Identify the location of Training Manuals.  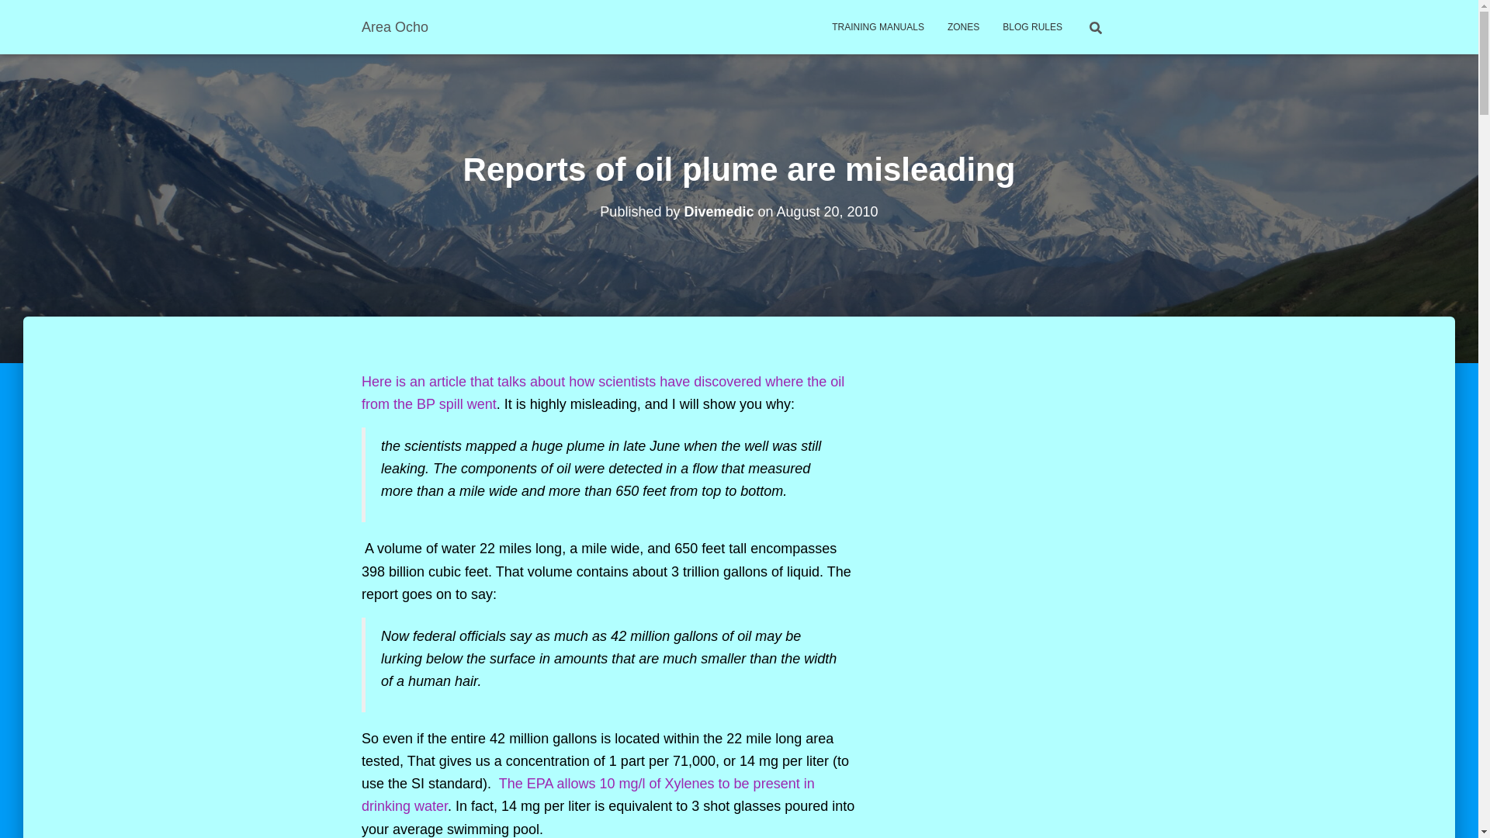
(878, 26).